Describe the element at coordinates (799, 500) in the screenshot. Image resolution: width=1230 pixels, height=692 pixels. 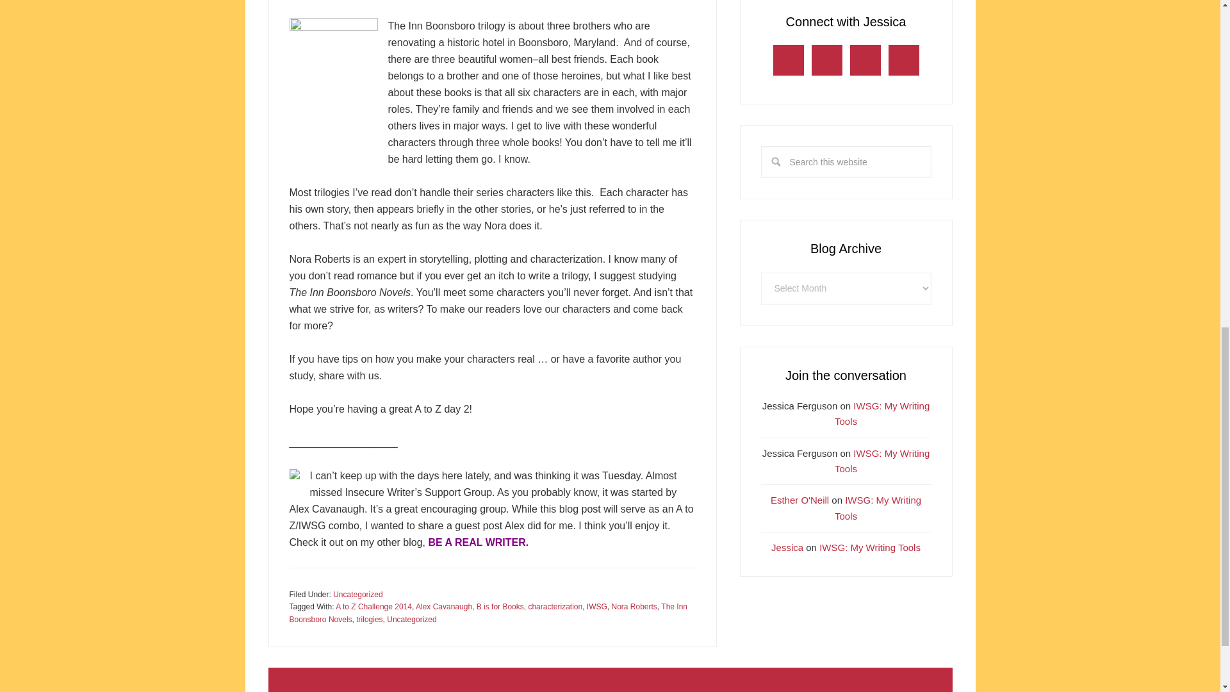
I see `Esther O'Neill` at that location.